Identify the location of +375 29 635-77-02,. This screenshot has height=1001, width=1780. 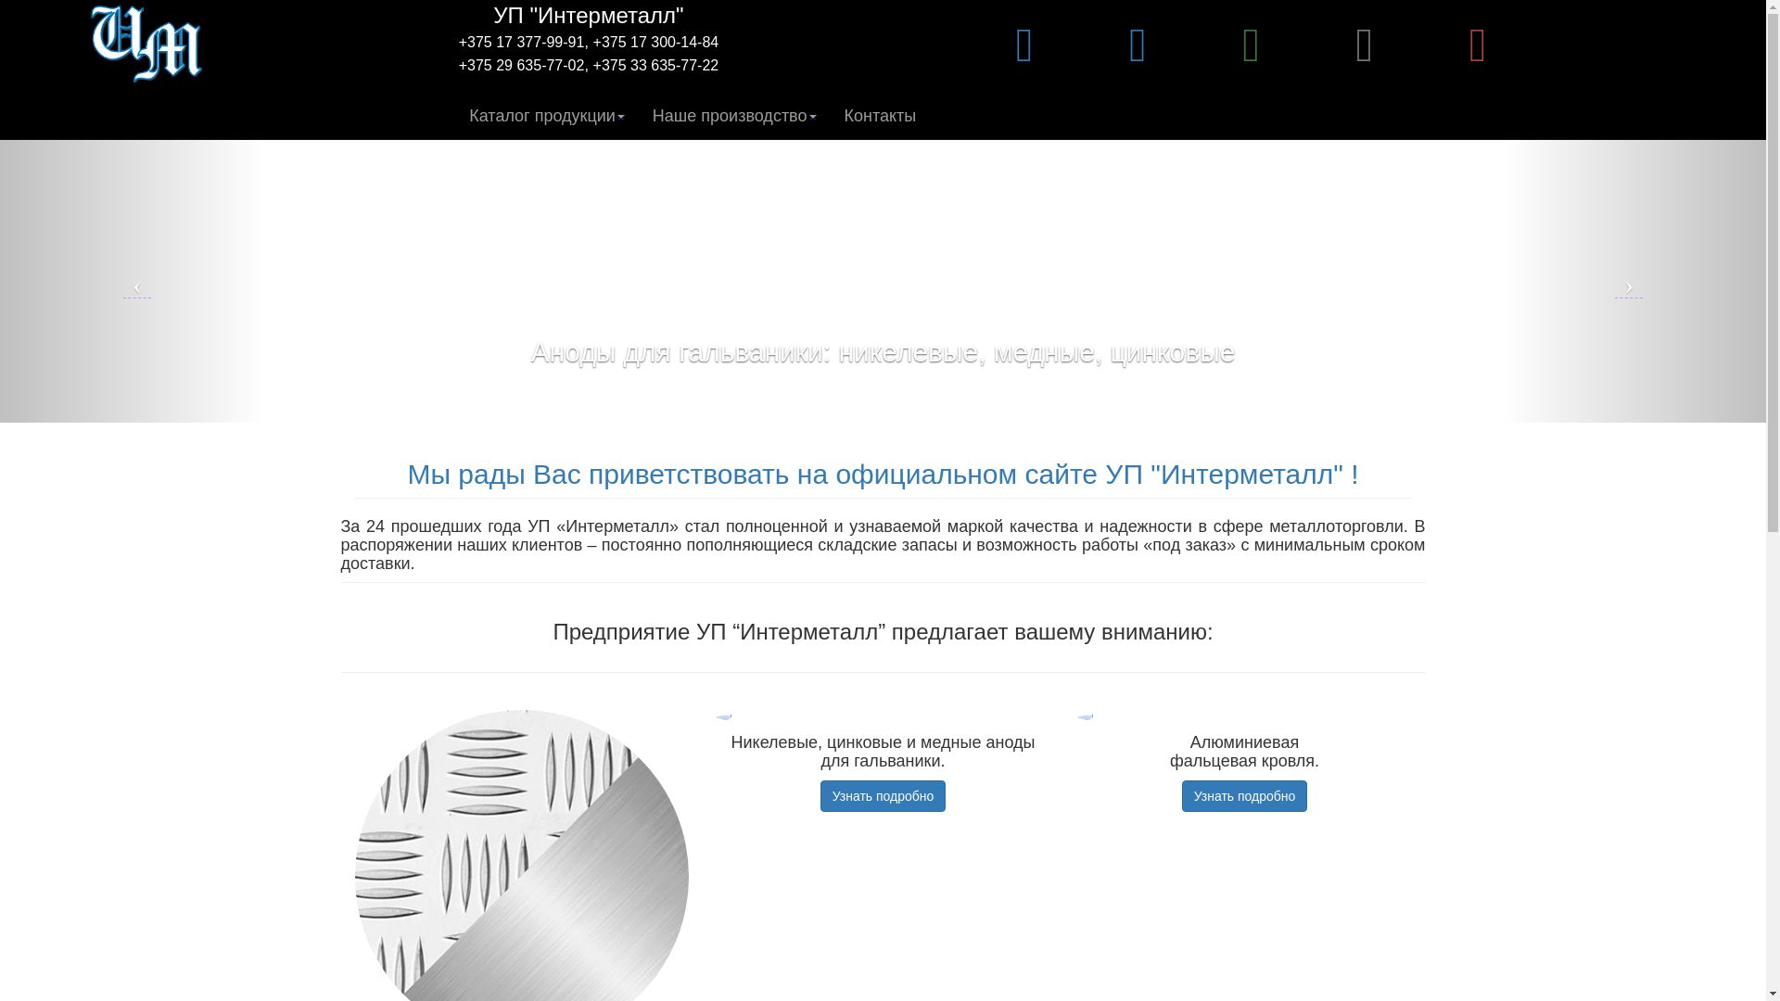
(524, 65).